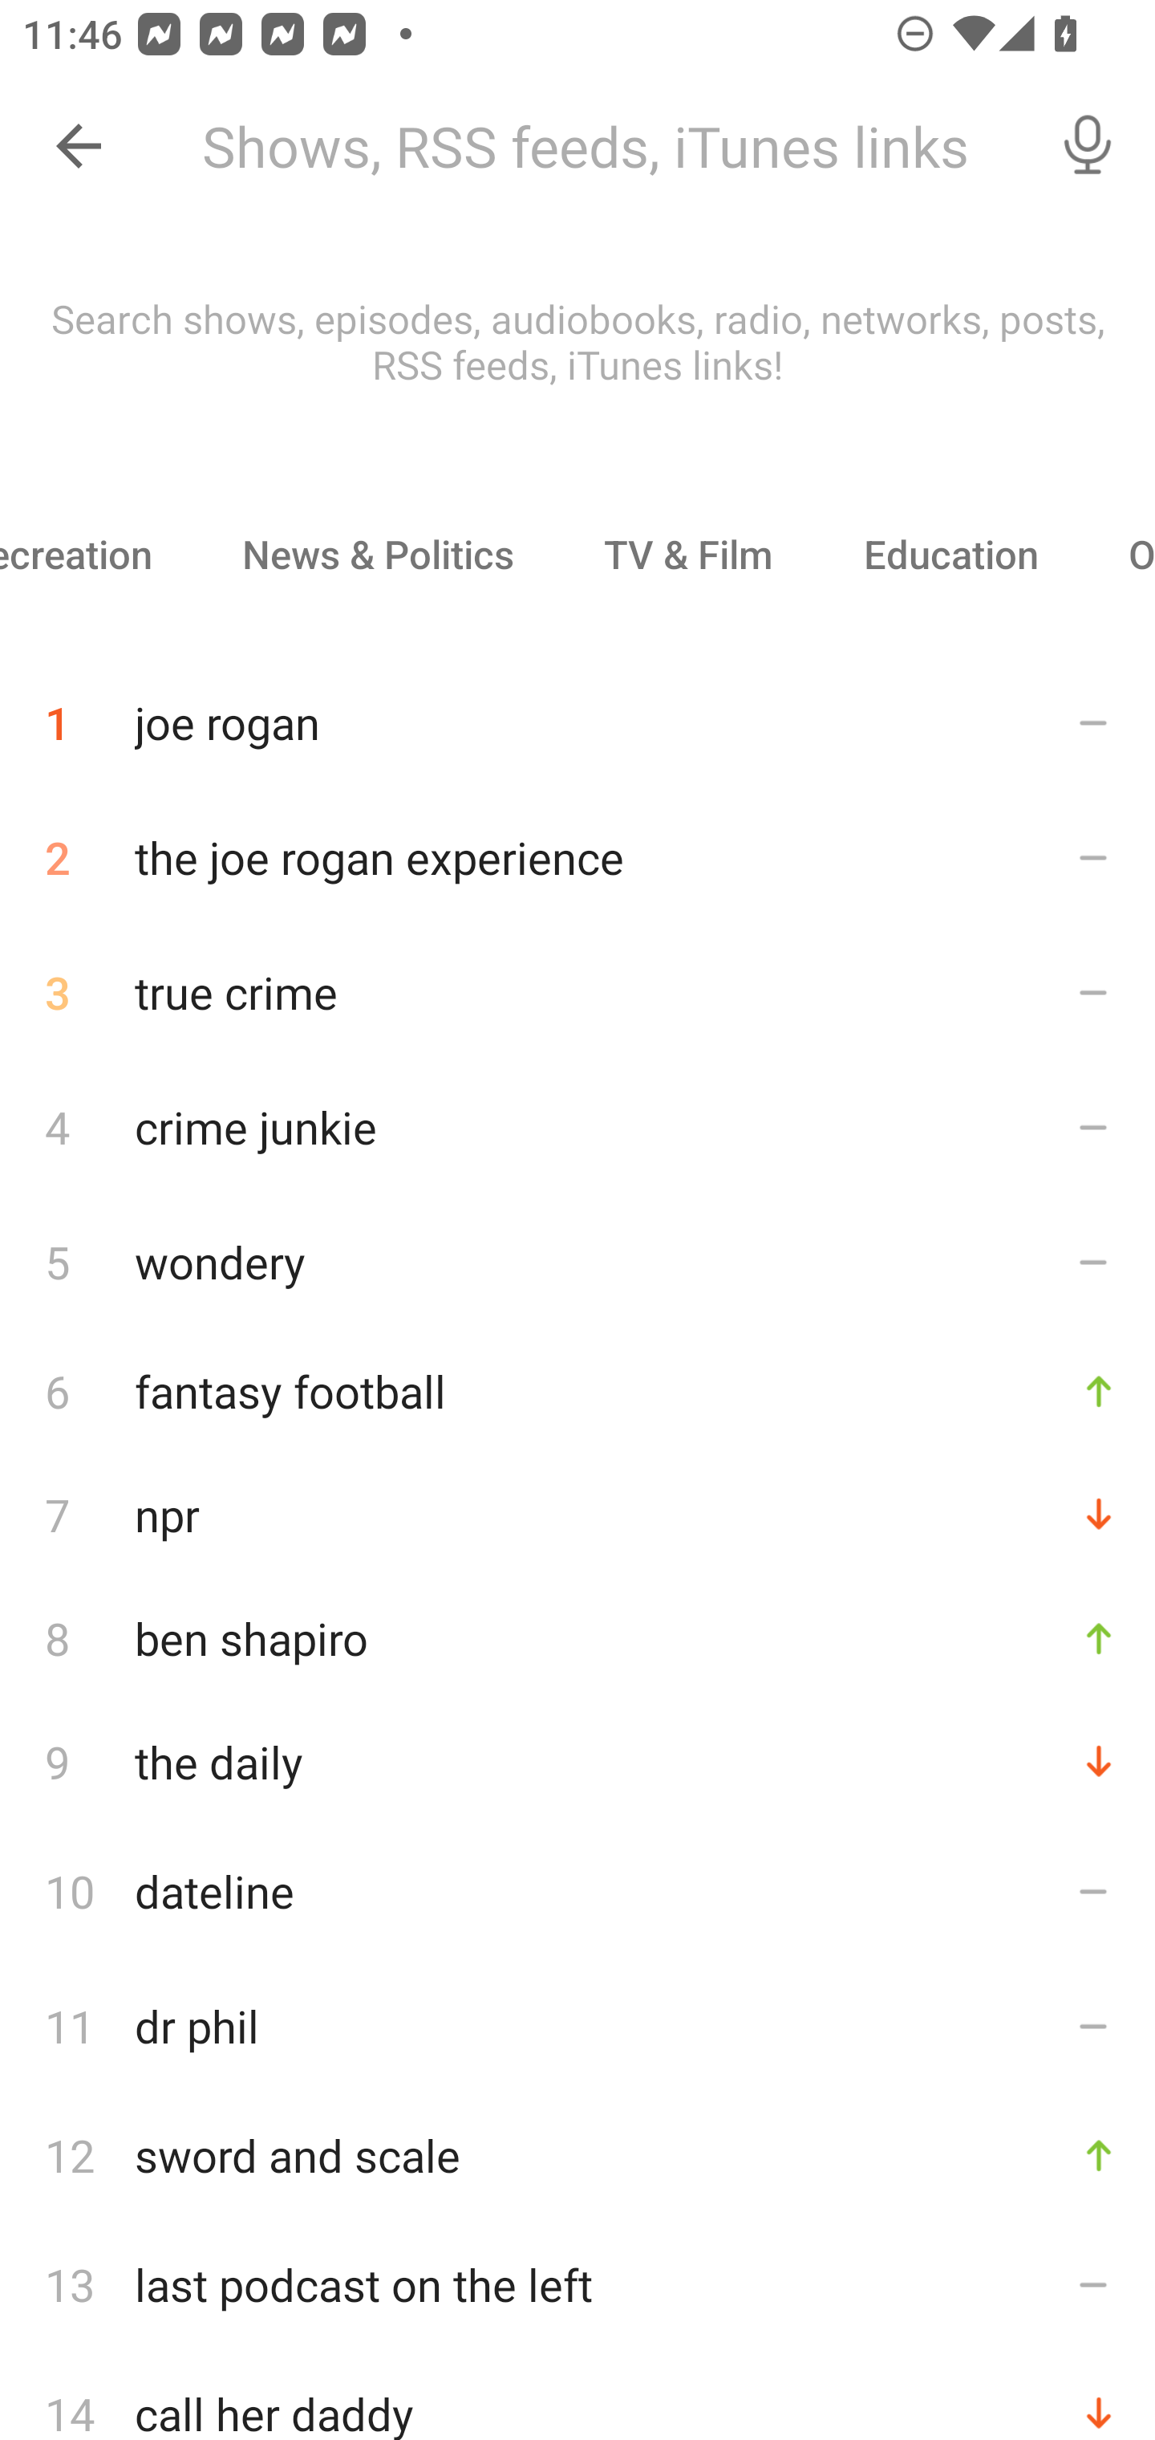 The image size is (1155, 2440). What do you see at coordinates (577, 1637) in the screenshot?
I see `8 ben shapiro` at bounding box center [577, 1637].